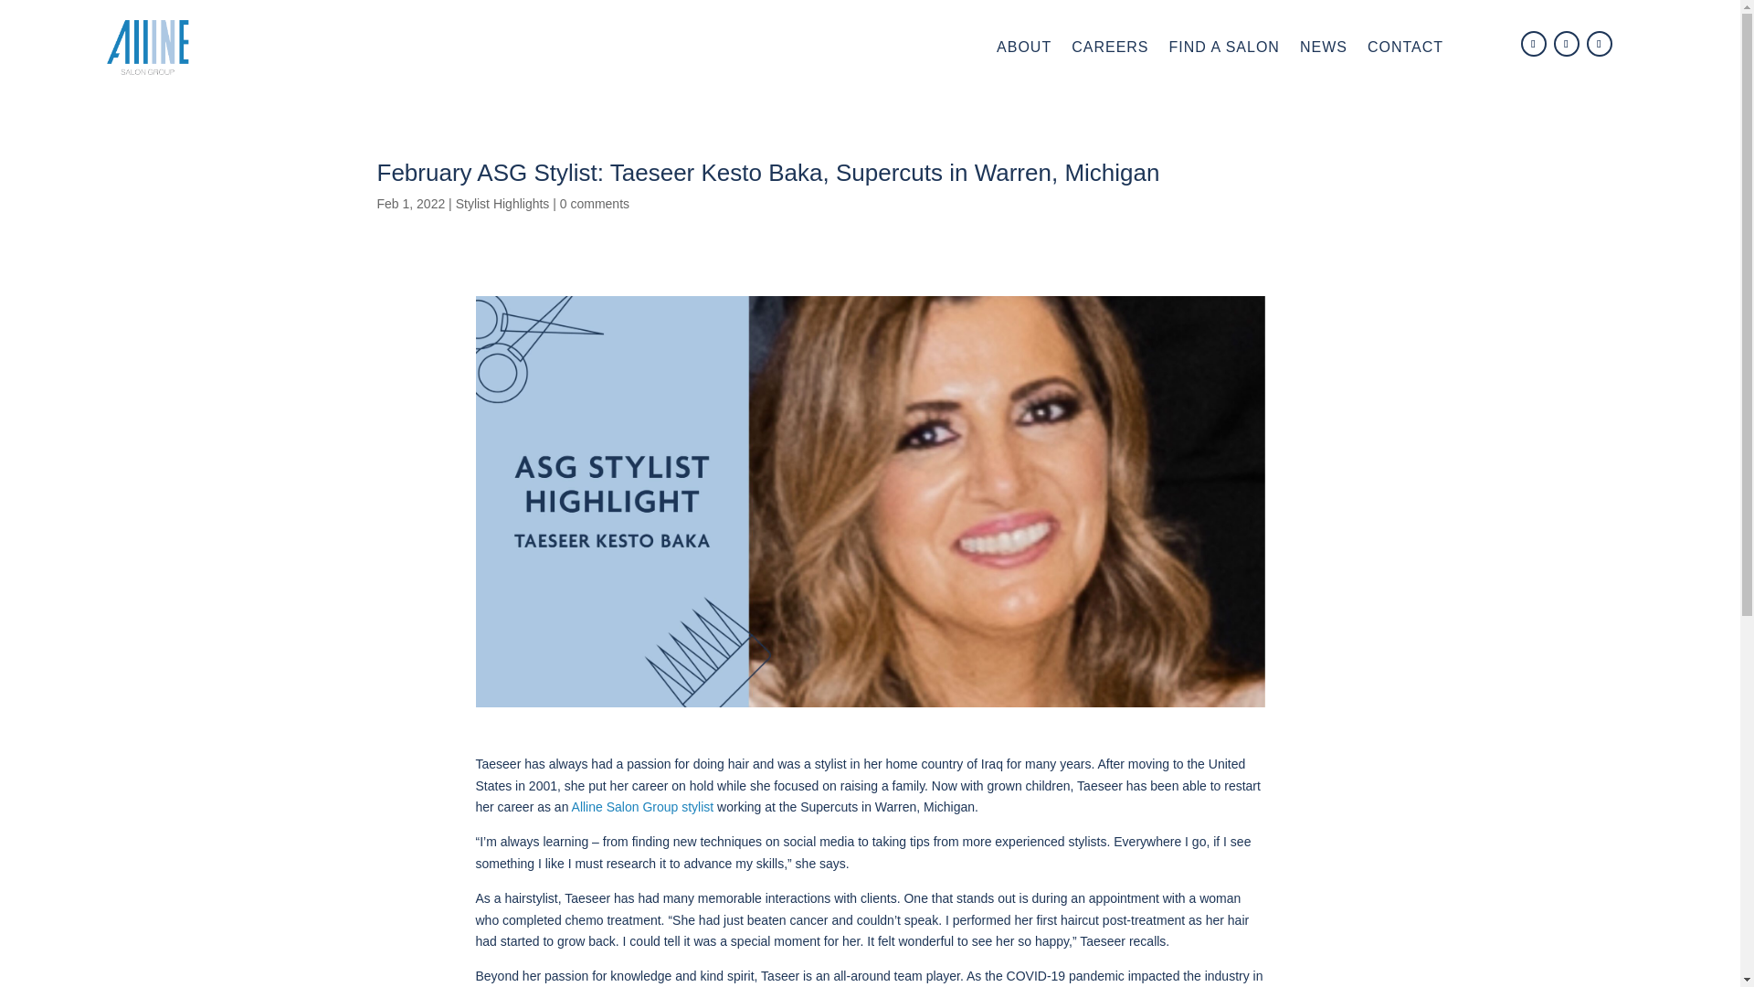 Image resolution: width=1754 pixels, height=987 pixels. What do you see at coordinates (502, 203) in the screenshot?
I see `Stylist Highlights` at bounding box center [502, 203].